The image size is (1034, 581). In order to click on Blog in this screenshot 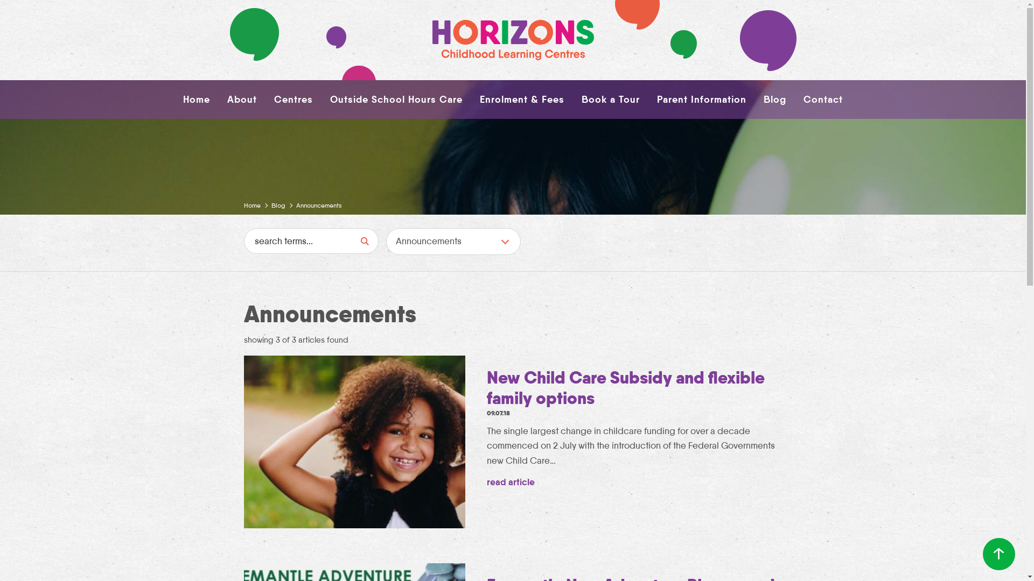, I will do `click(284, 205)`.